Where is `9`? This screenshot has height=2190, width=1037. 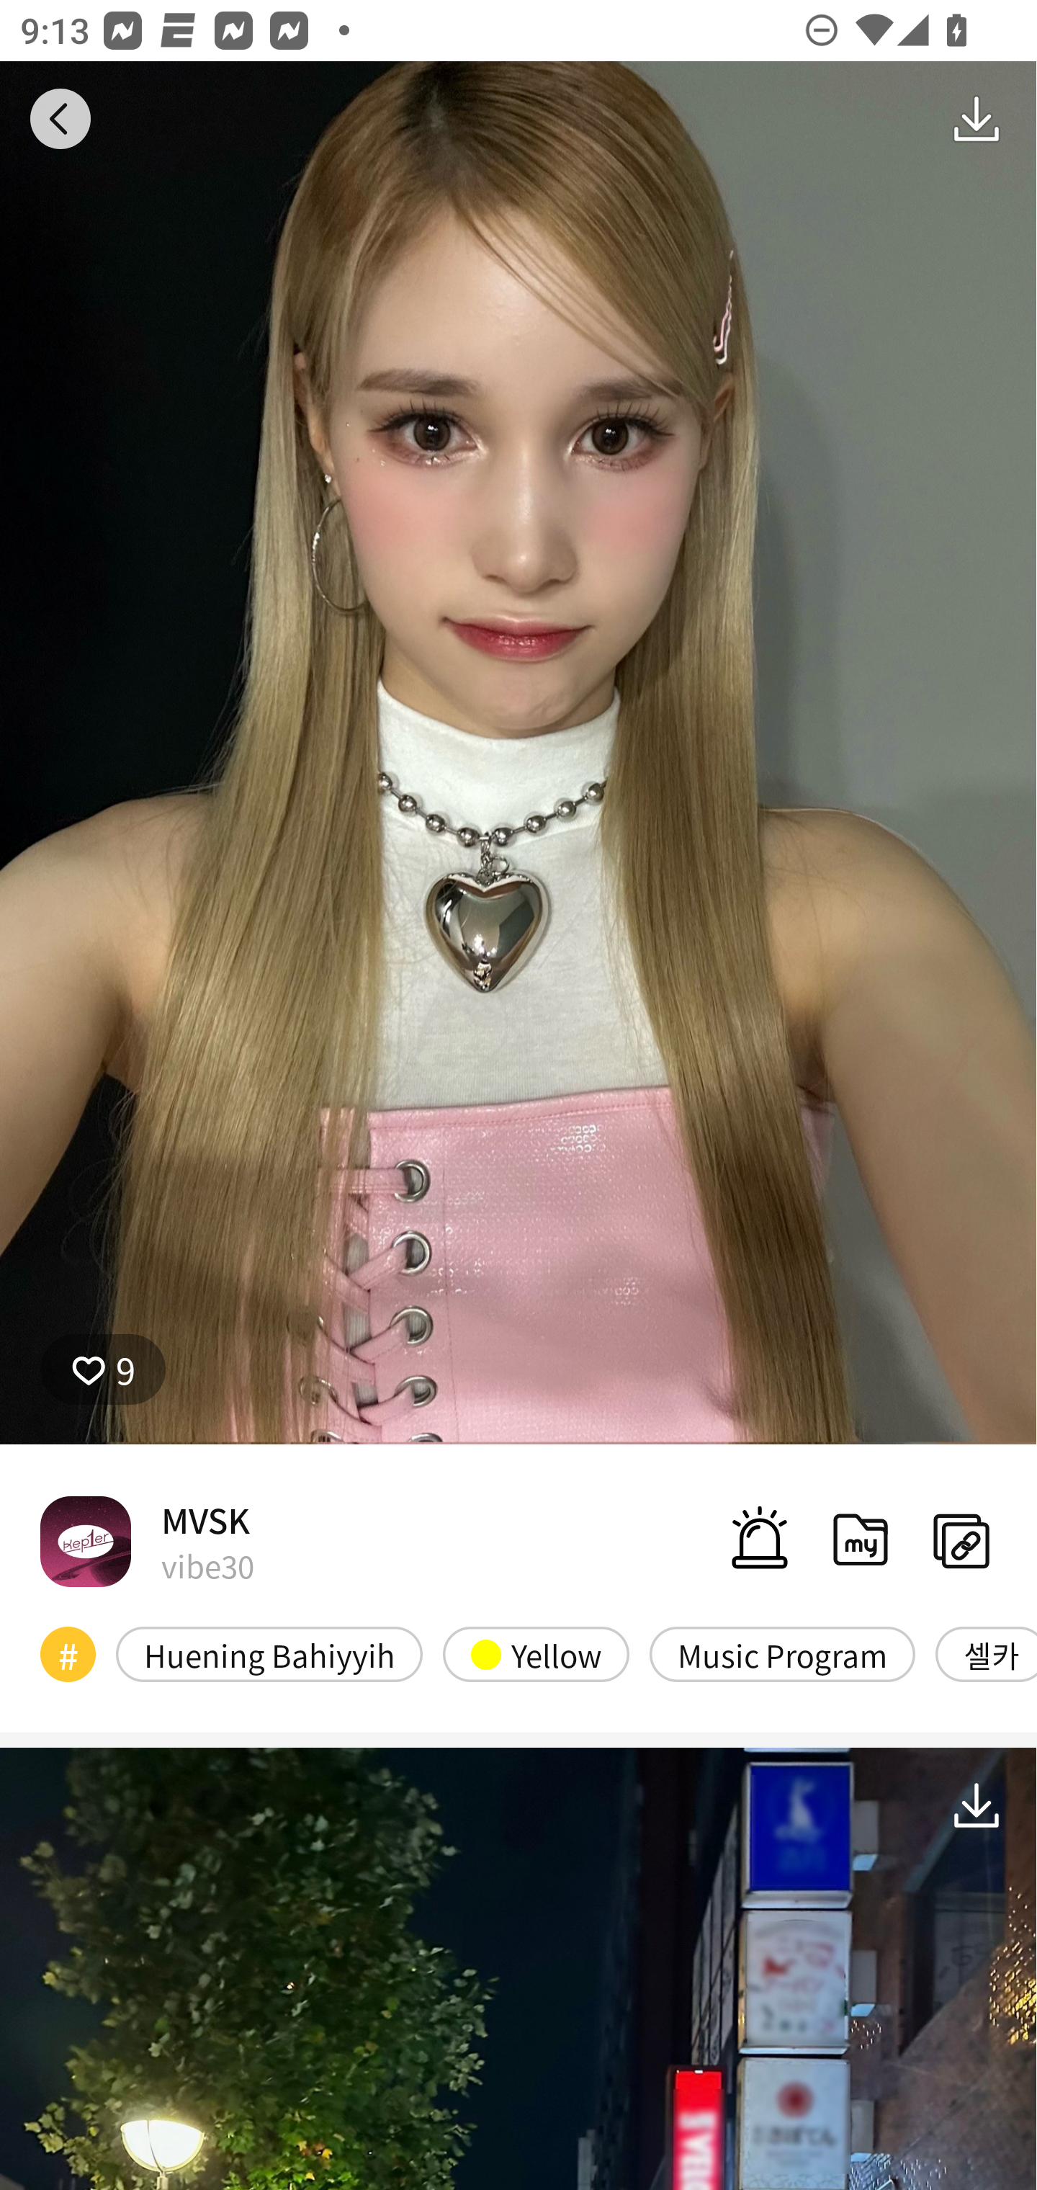
9 is located at coordinates (103, 1369).